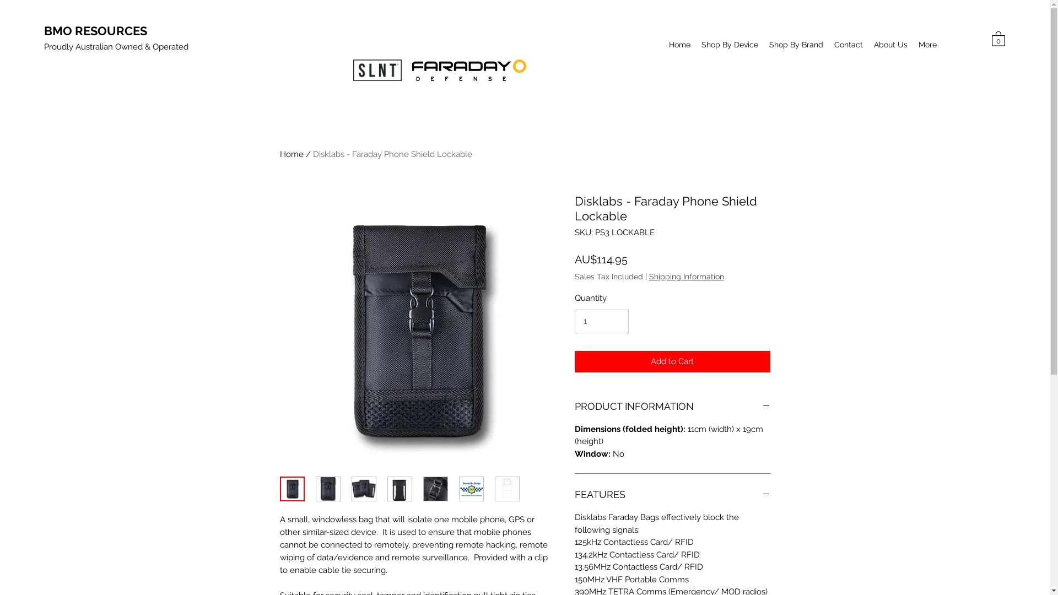  I want to click on Shipping Information, so click(687, 277).